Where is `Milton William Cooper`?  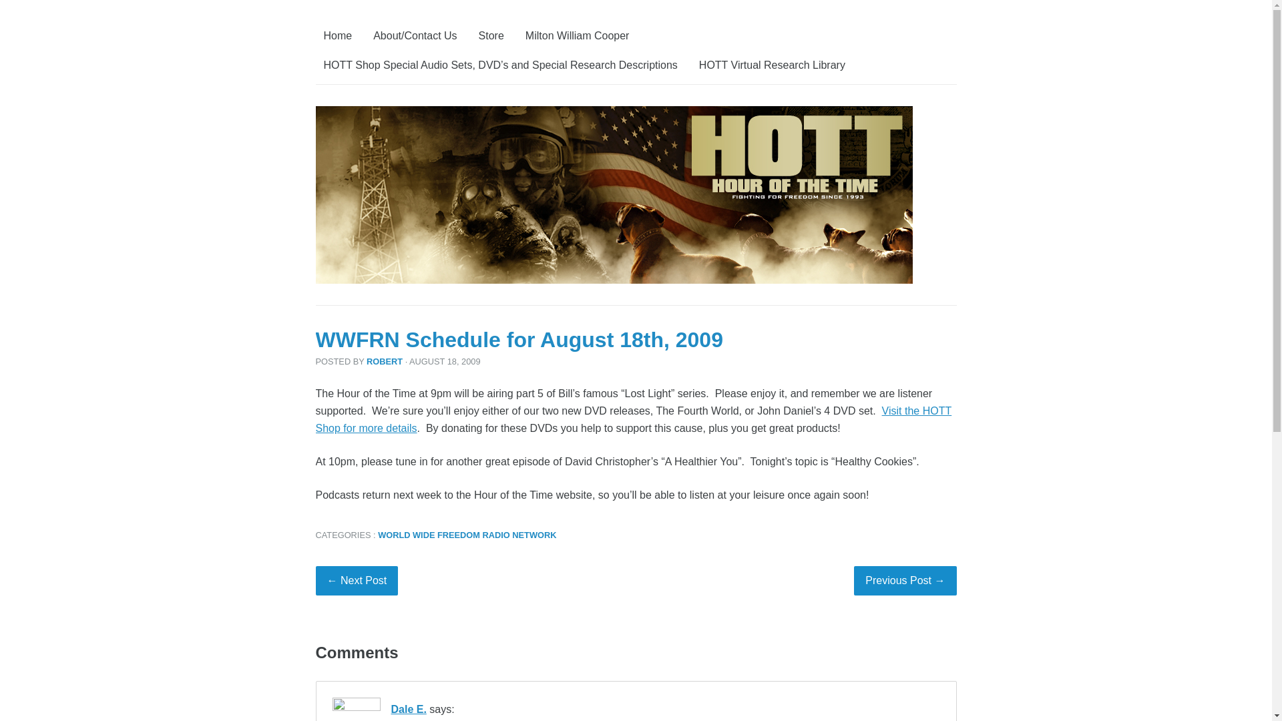
Milton William Cooper is located at coordinates (577, 36).